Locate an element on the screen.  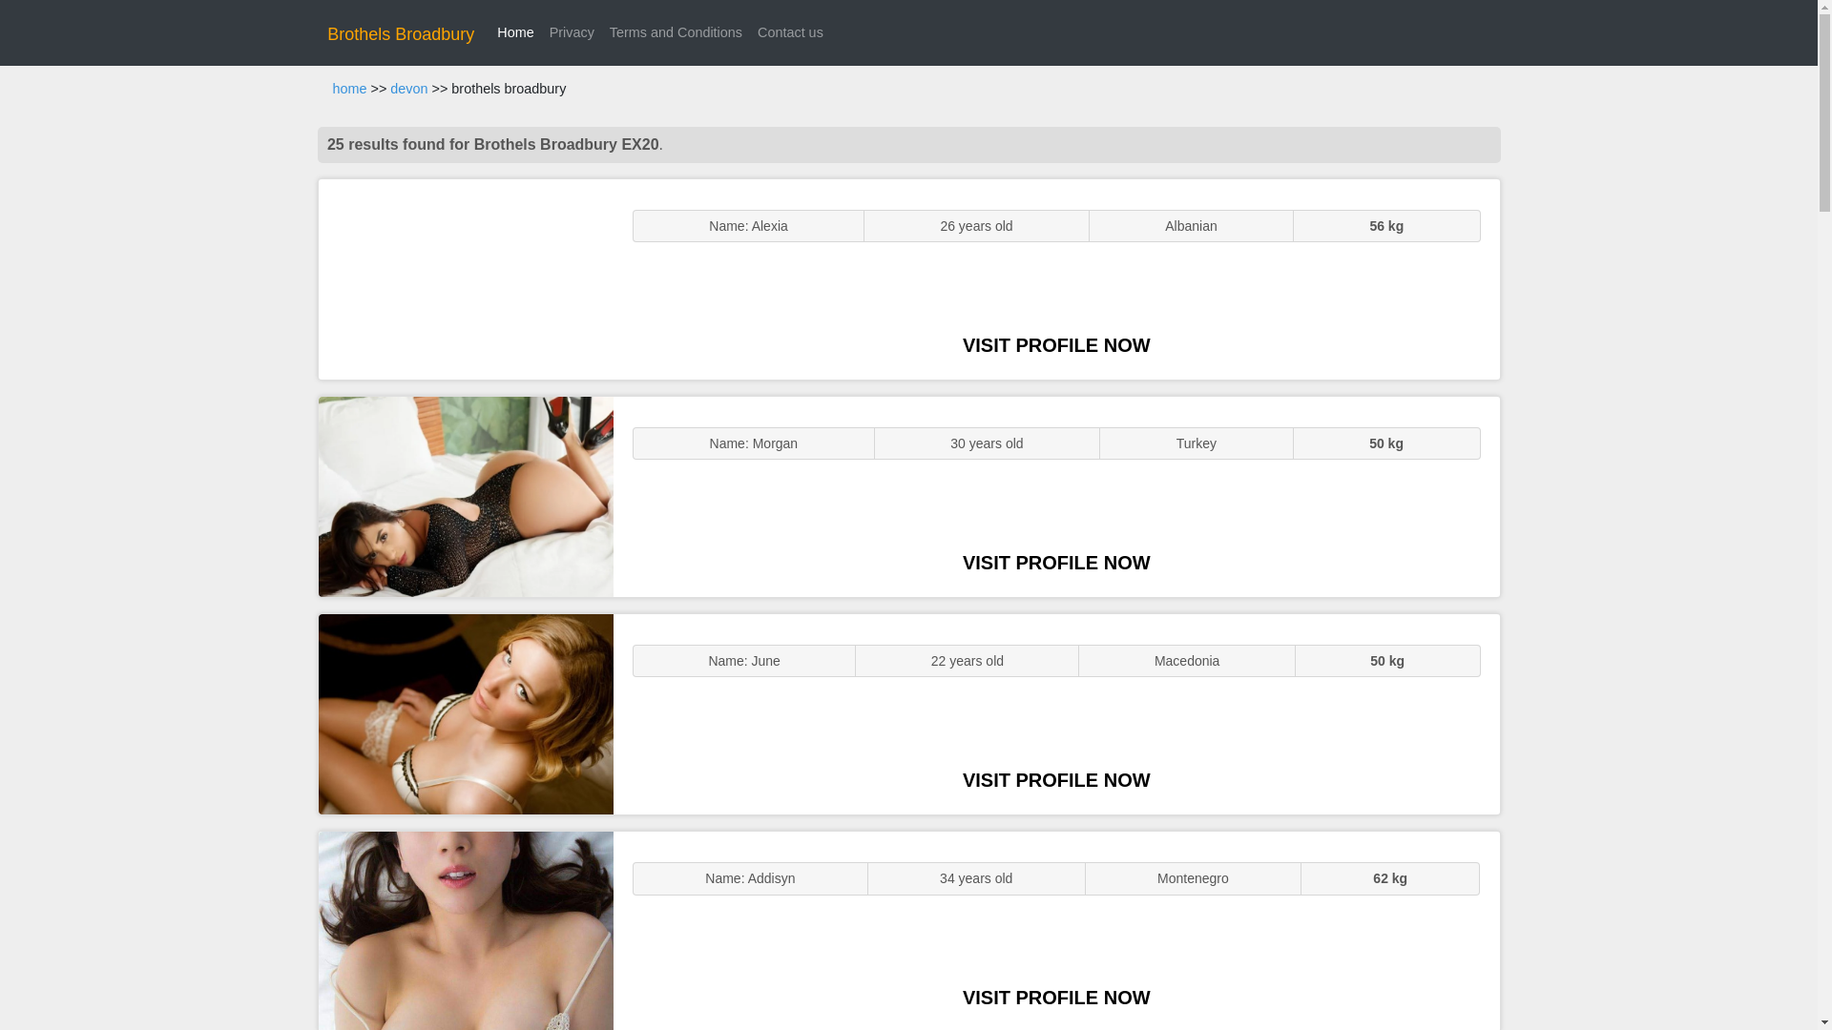
Contact us is located at coordinates (790, 32).